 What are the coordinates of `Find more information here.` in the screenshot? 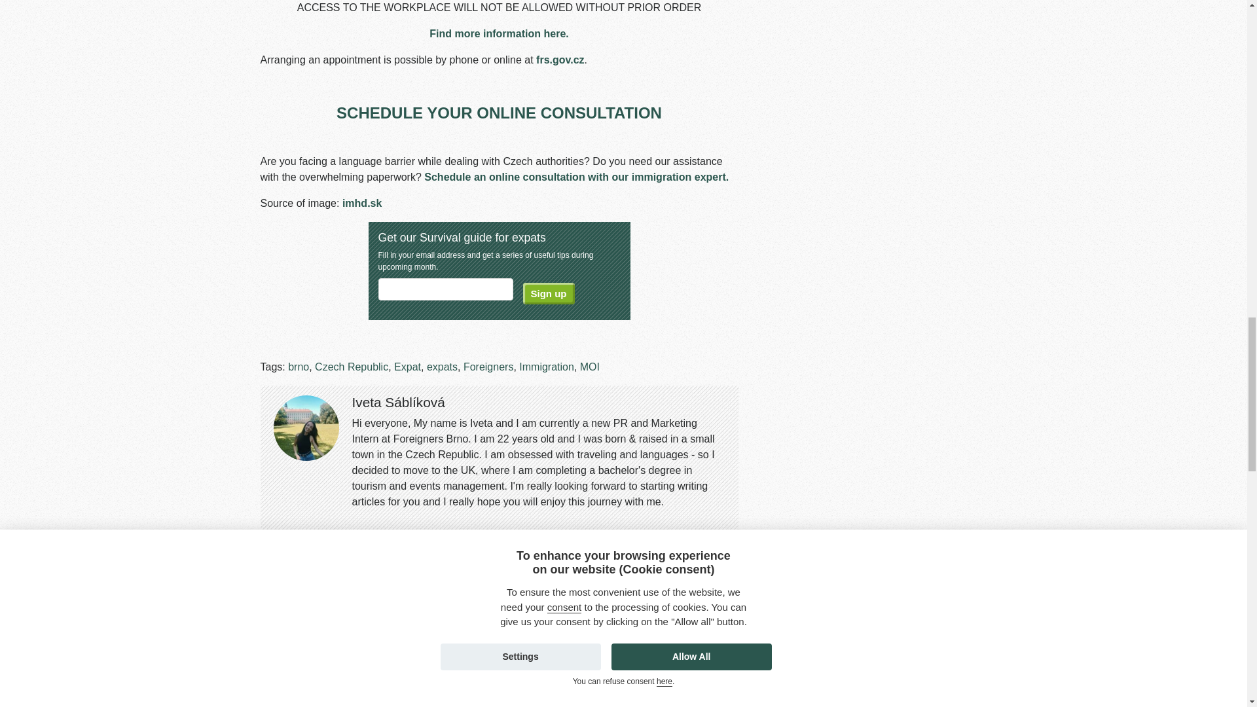 It's located at (499, 34).